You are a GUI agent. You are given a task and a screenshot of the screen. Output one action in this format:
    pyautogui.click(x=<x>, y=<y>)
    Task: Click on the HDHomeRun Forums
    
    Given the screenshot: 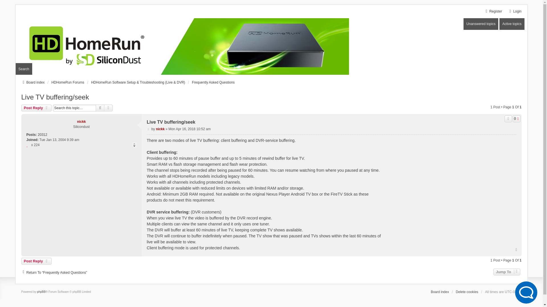 What is the action you would take?
    pyautogui.click(x=68, y=82)
    